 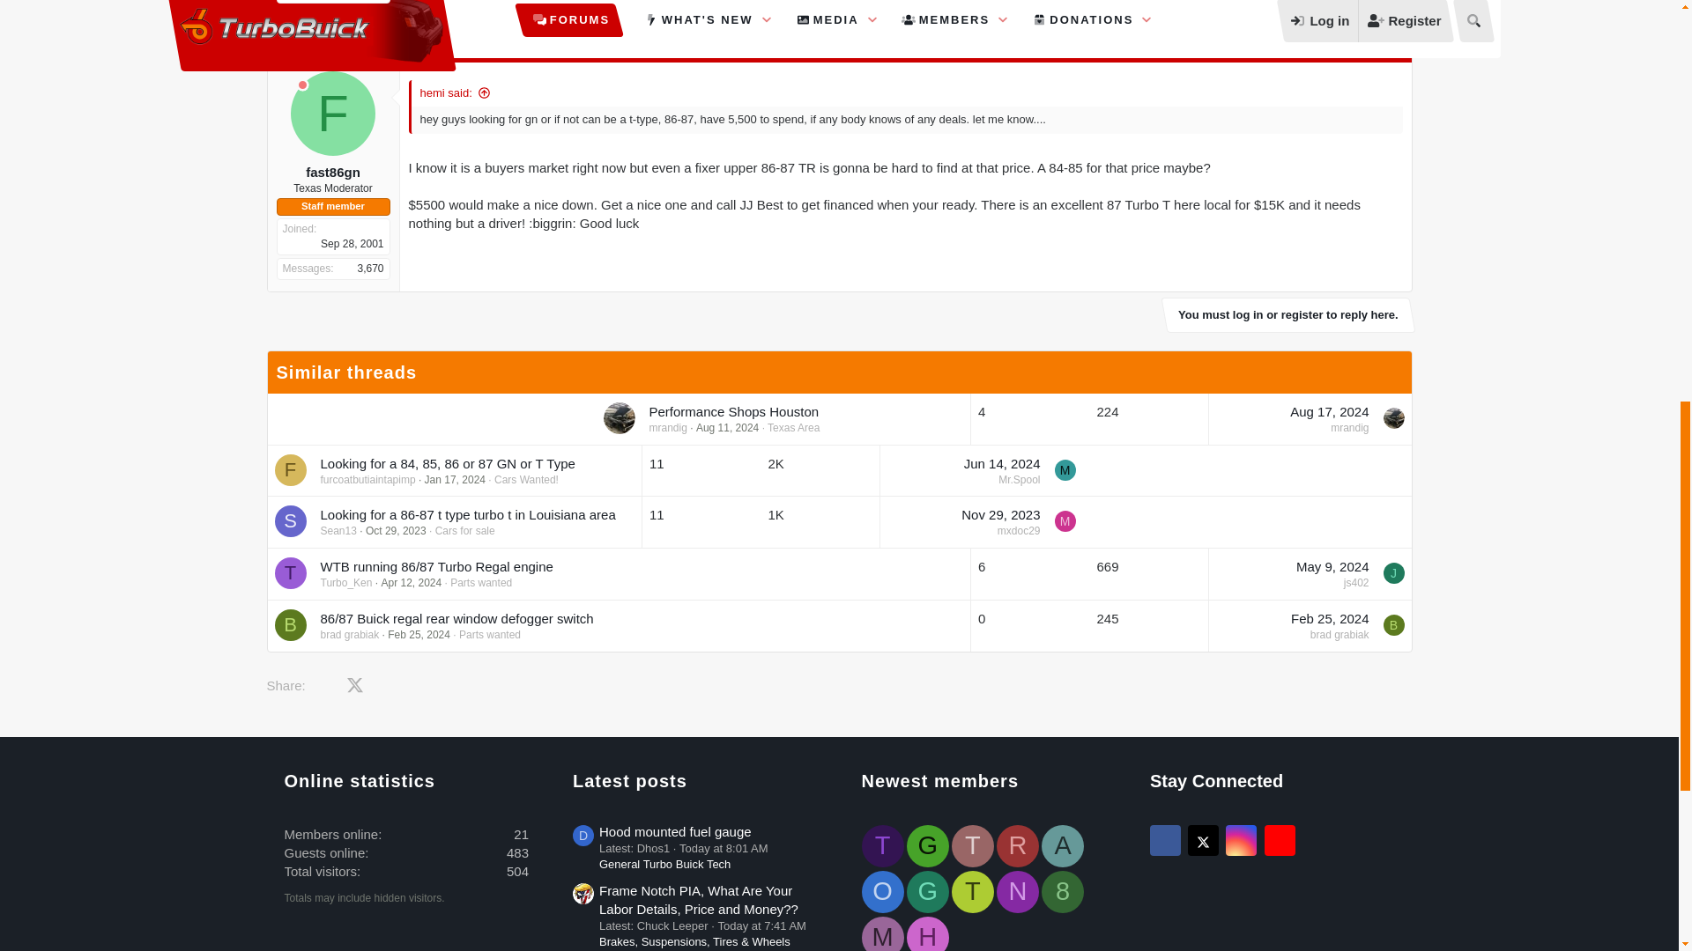 I want to click on First message reaction score: 0, so click(x=820, y=521).